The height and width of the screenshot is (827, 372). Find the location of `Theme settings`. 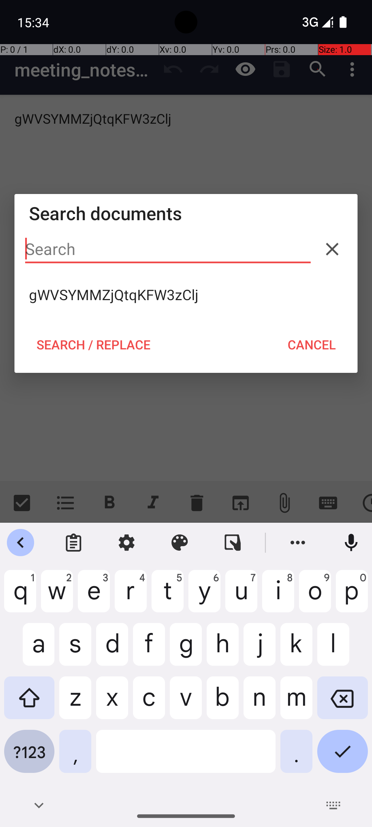

Theme settings is located at coordinates (180, 543).